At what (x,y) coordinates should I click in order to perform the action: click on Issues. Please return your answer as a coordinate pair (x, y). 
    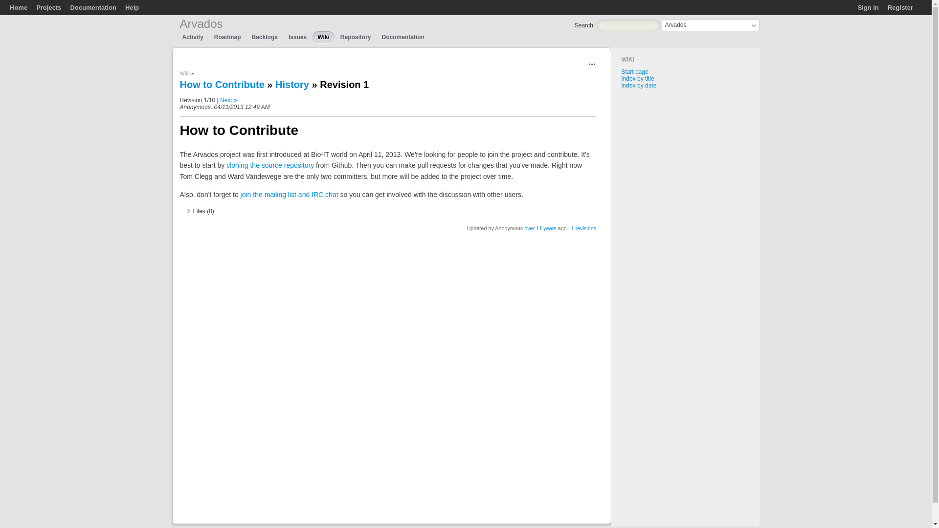
    Looking at the image, I should click on (297, 37).